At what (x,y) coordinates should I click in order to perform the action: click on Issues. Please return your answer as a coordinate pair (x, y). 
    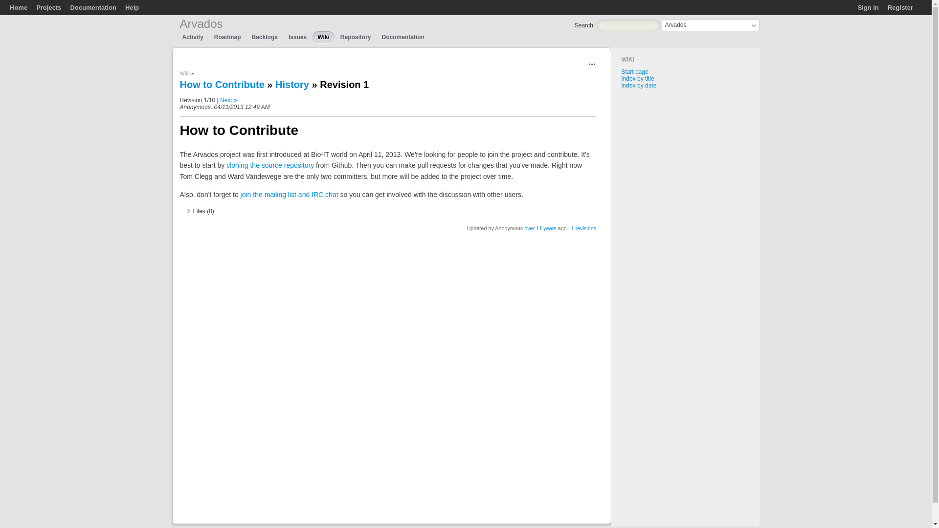
    Looking at the image, I should click on (297, 37).